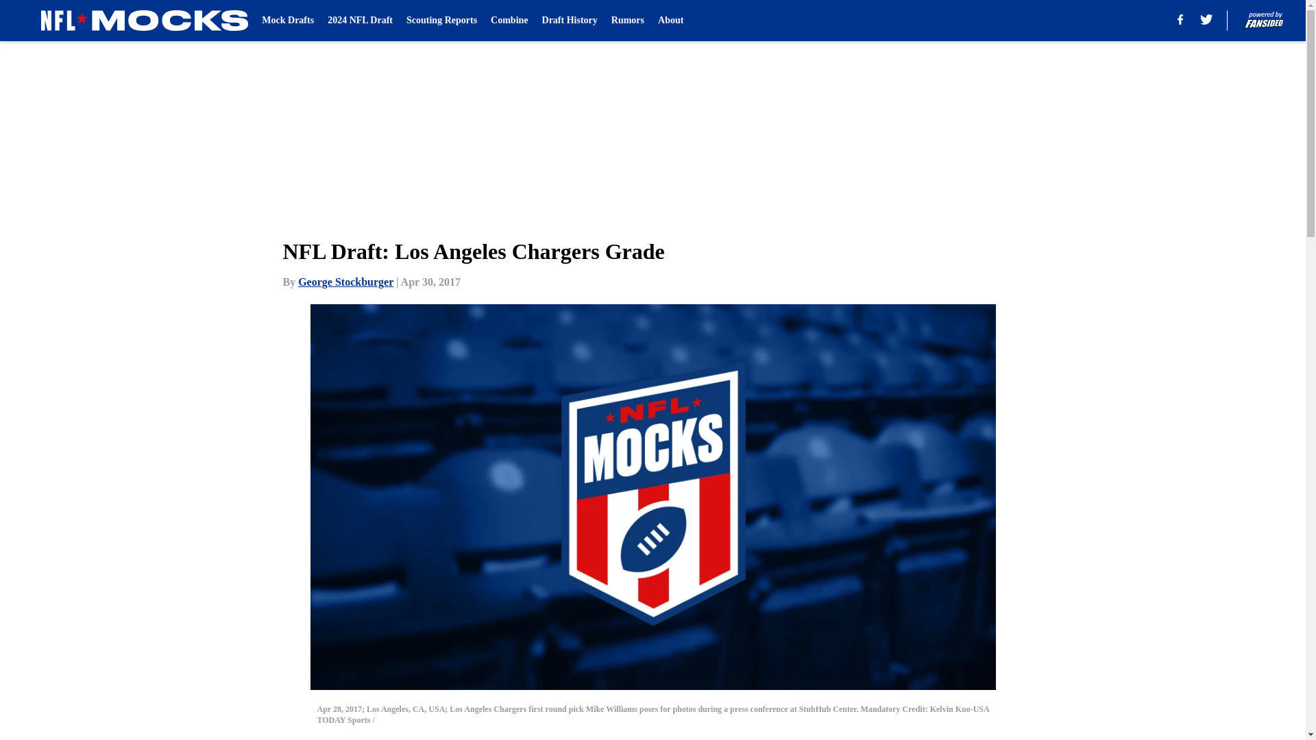 The height and width of the screenshot is (740, 1316). I want to click on Rumors, so click(628, 21).